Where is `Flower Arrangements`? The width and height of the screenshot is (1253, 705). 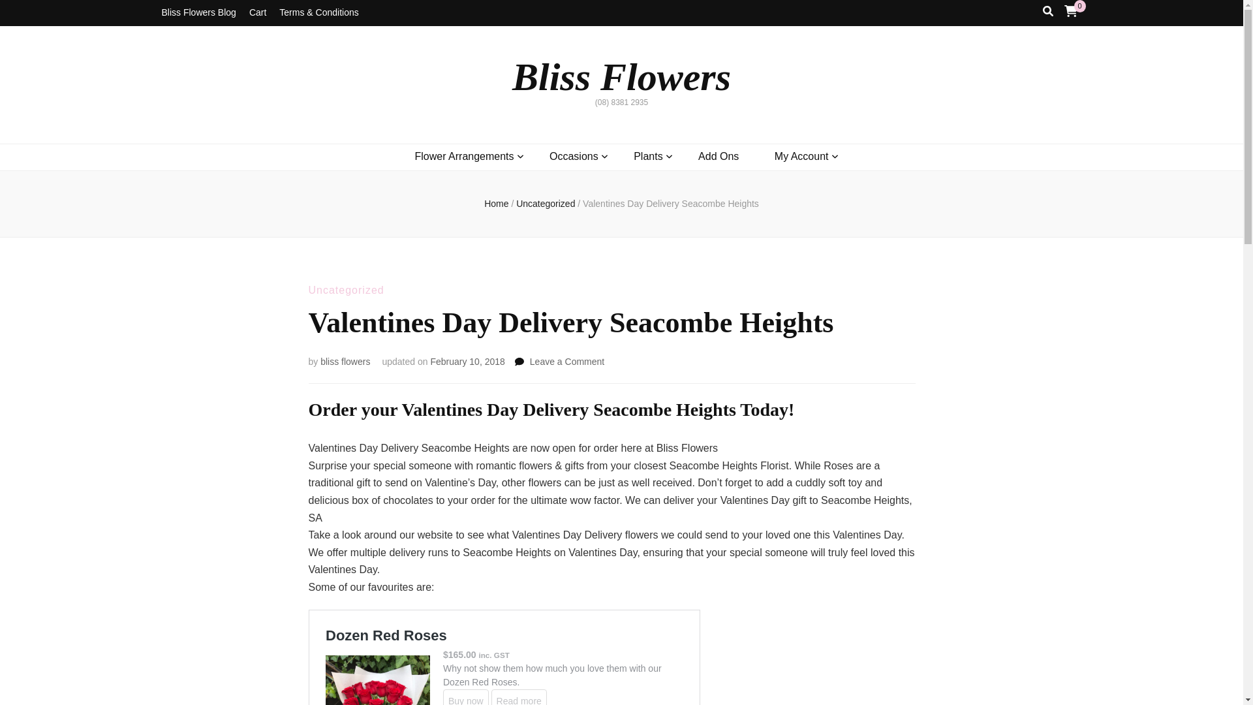
Flower Arrangements is located at coordinates (464, 157).